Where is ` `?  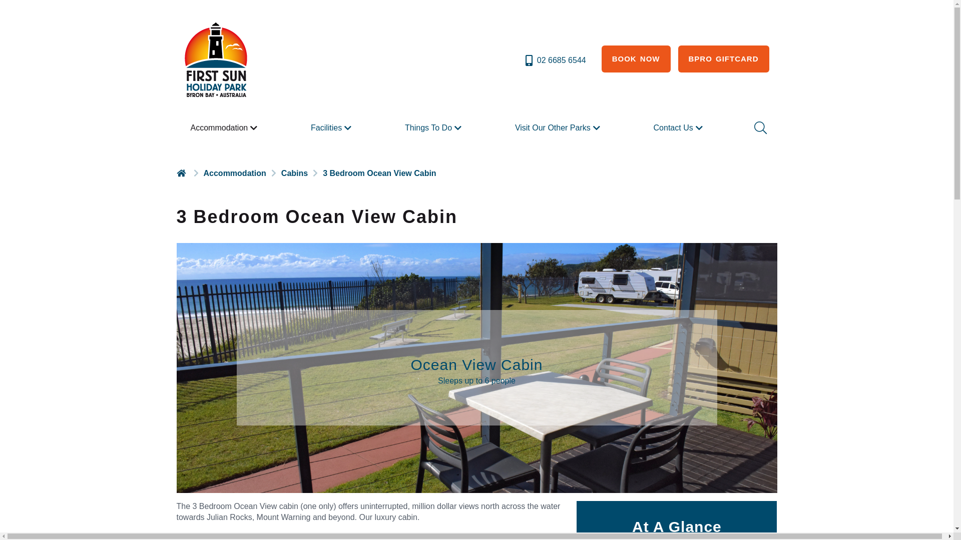   is located at coordinates (182, 173).